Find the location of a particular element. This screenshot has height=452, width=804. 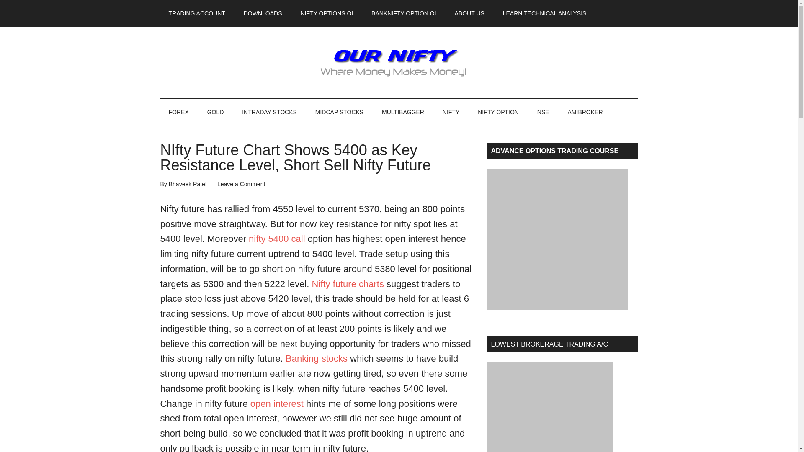

NSE is located at coordinates (544, 112).